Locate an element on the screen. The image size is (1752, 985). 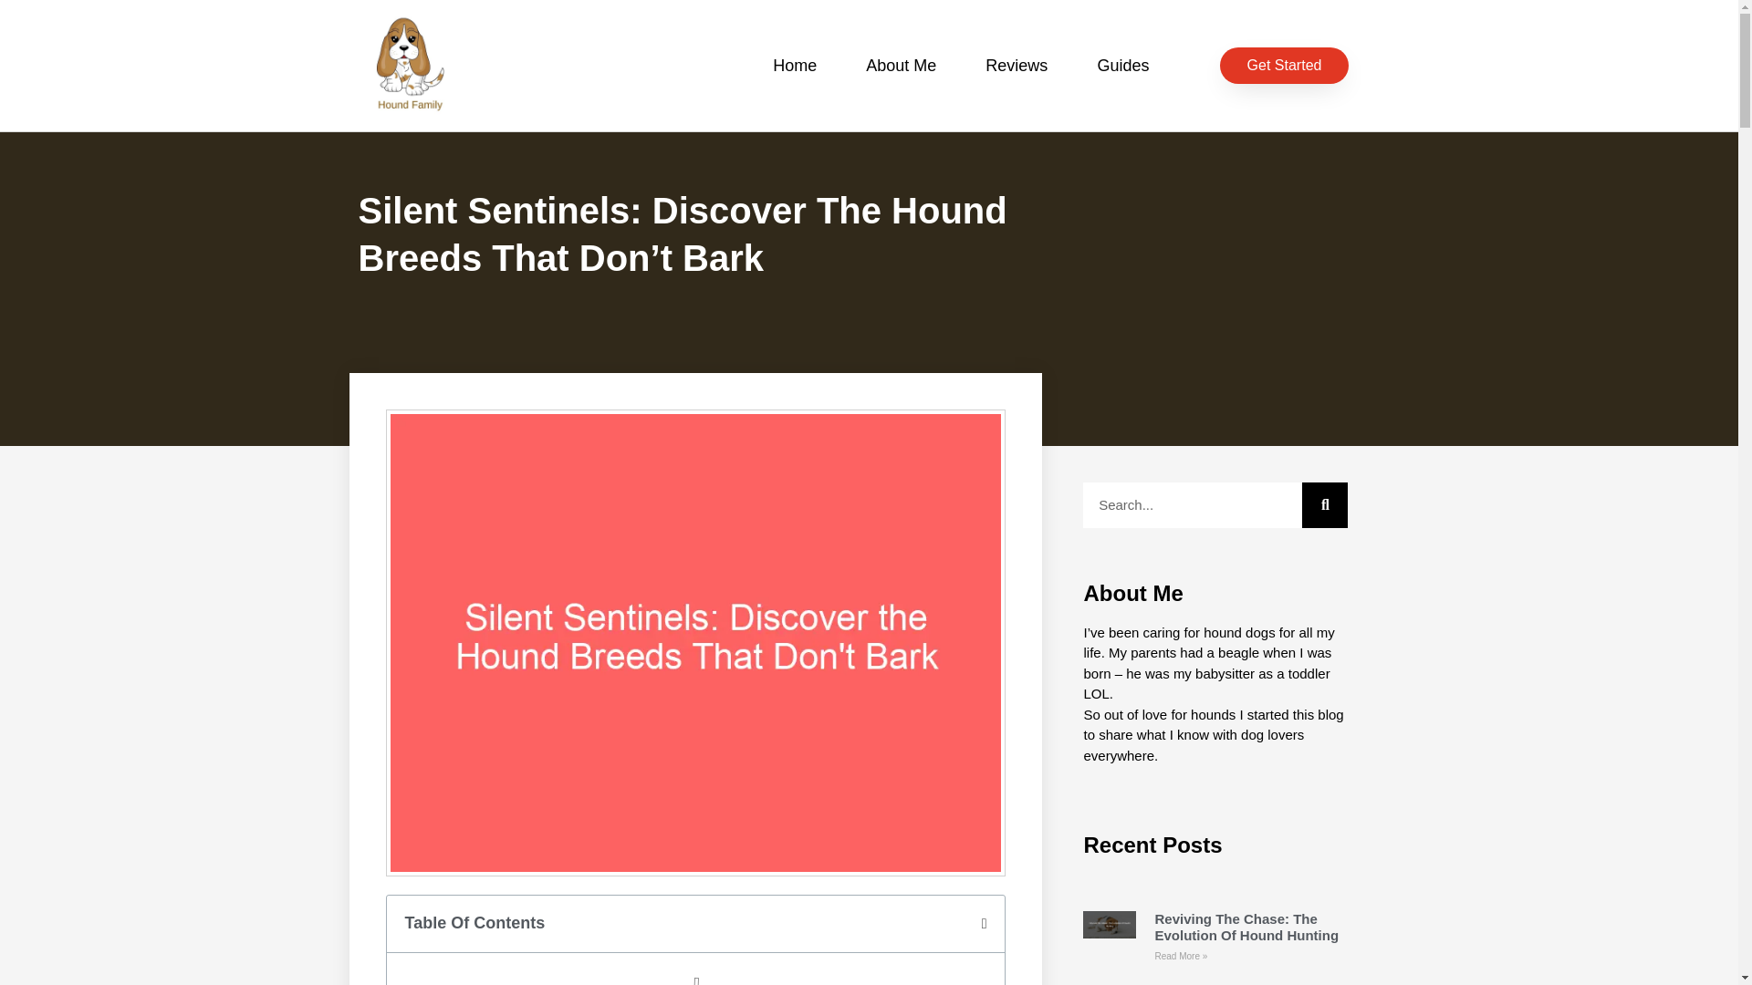
Reviving The Chase: The Evolution Of Hound Hunting is located at coordinates (1246, 927).